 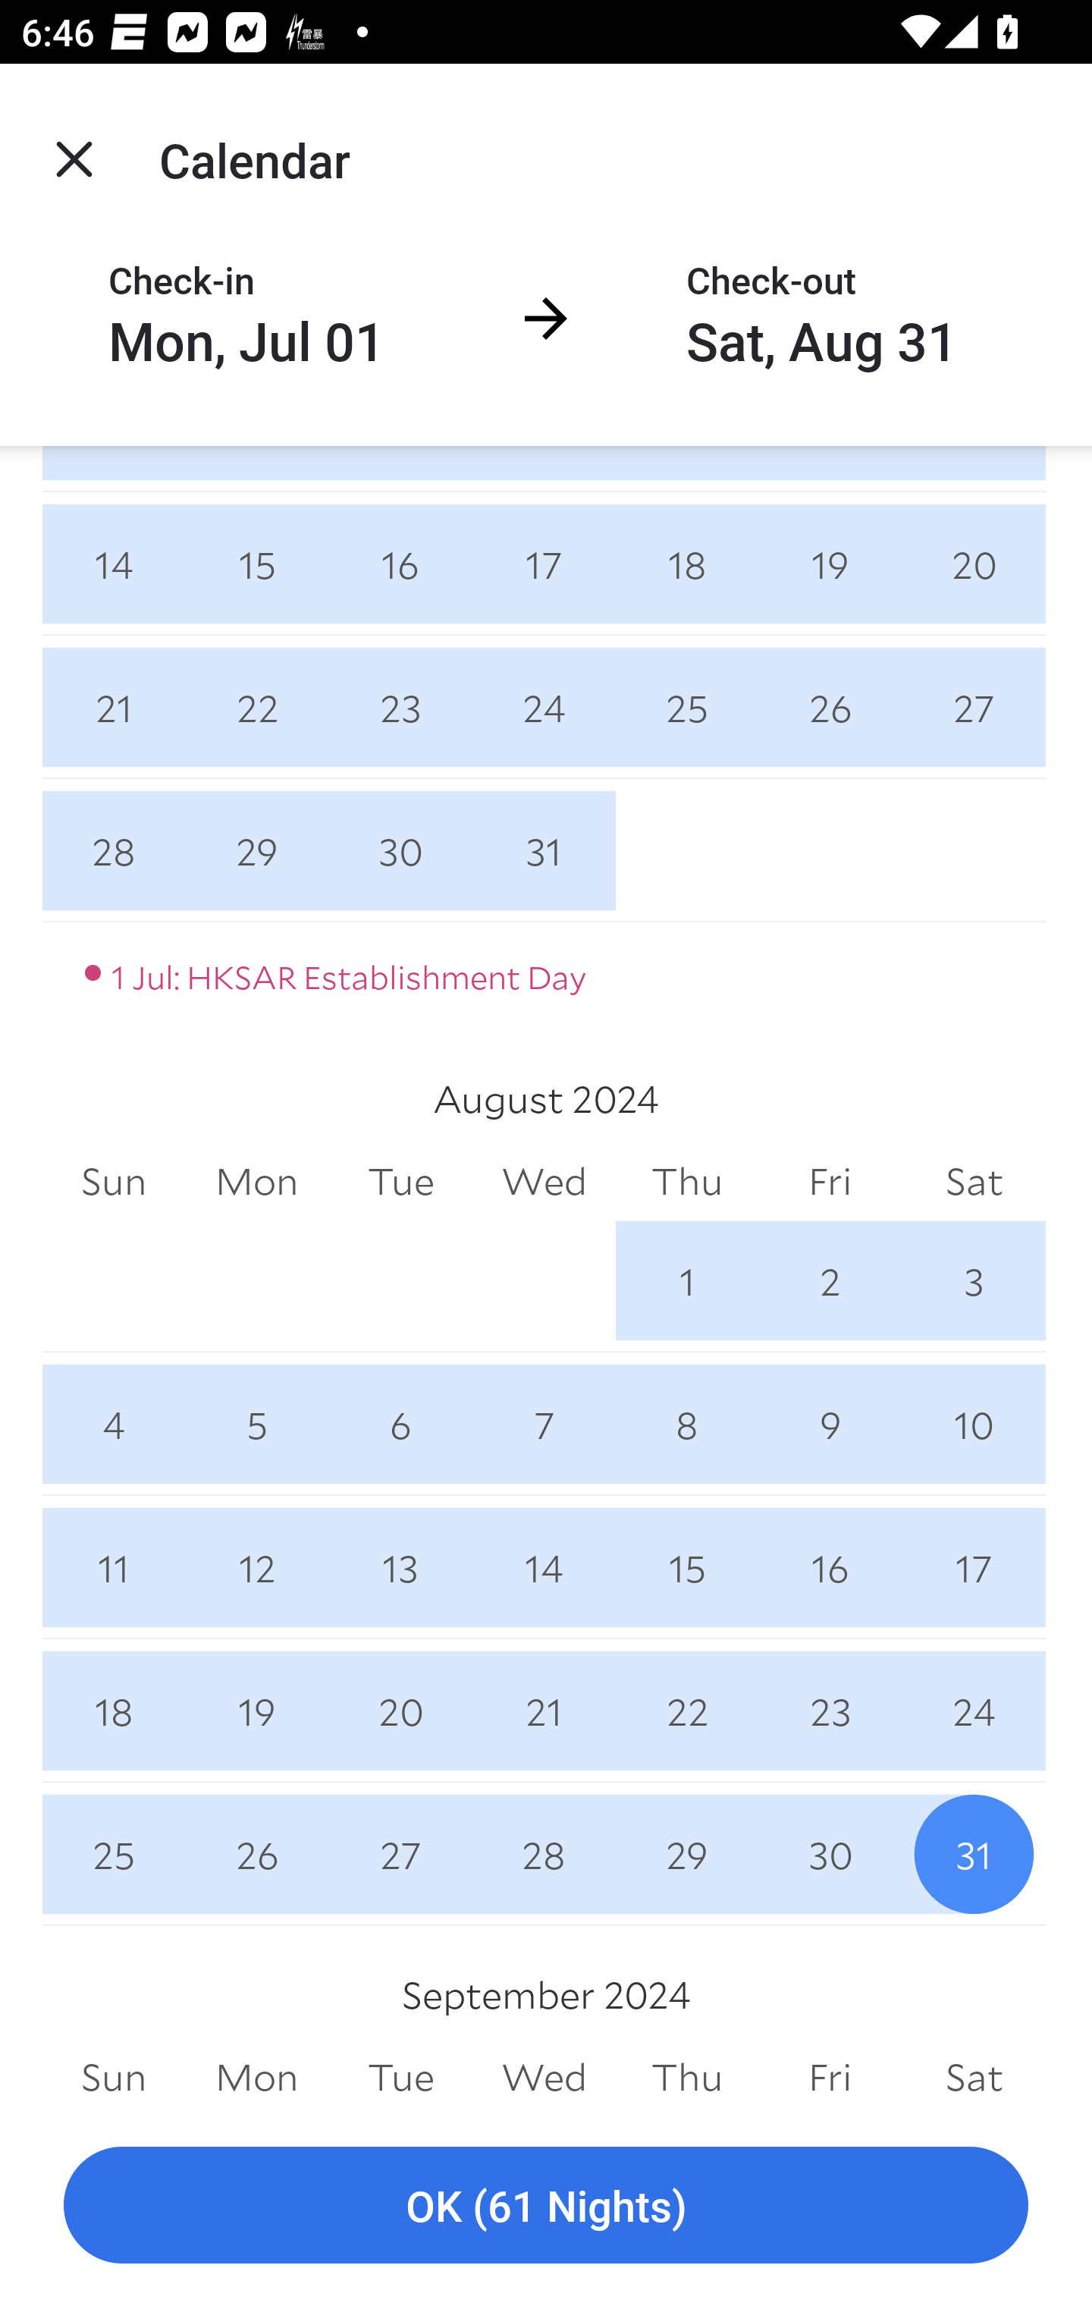 I want to click on 25 25 July 2024, so click(x=687, y=708).